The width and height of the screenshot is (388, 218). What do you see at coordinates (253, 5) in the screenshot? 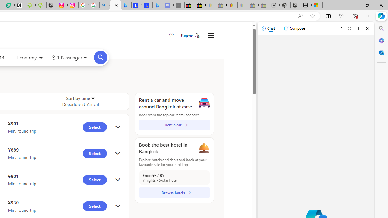
I see `Press Room - eBay Inc. - Sleeping` at bounding box center [253, 5].